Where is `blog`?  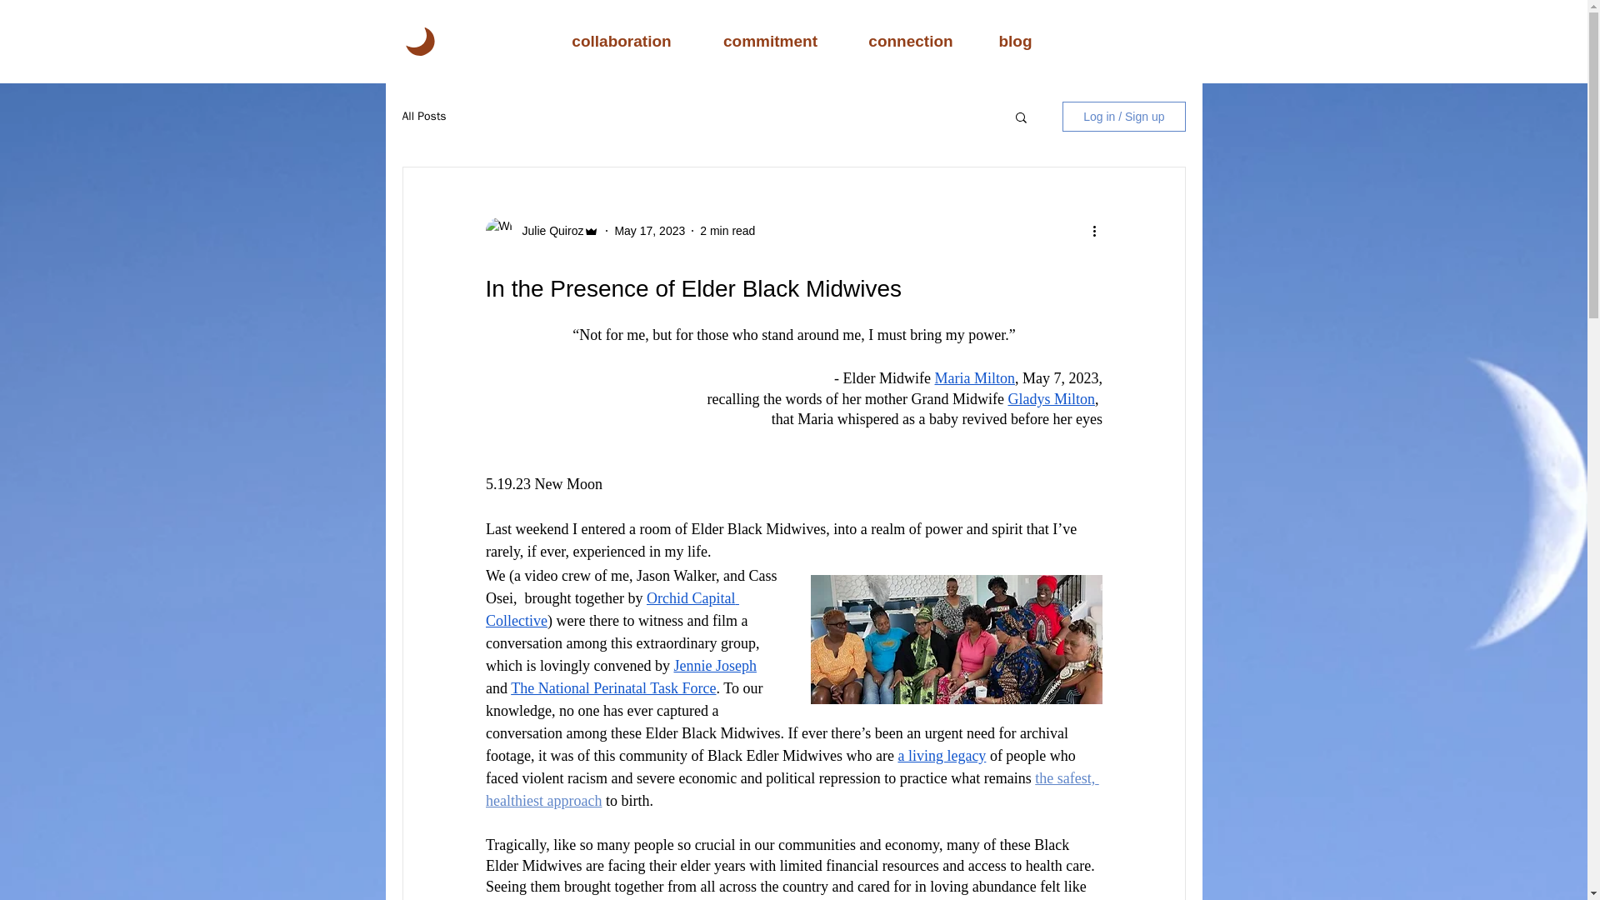 blog is located at coordinates (1014, 40).